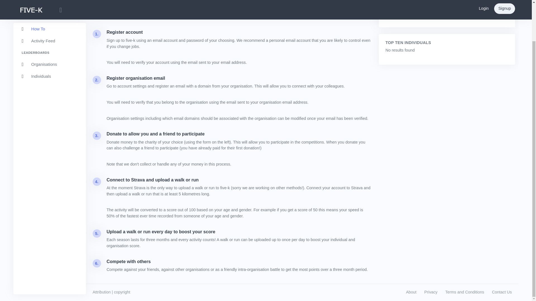  I want to click on Individuals, so click(50, 33).